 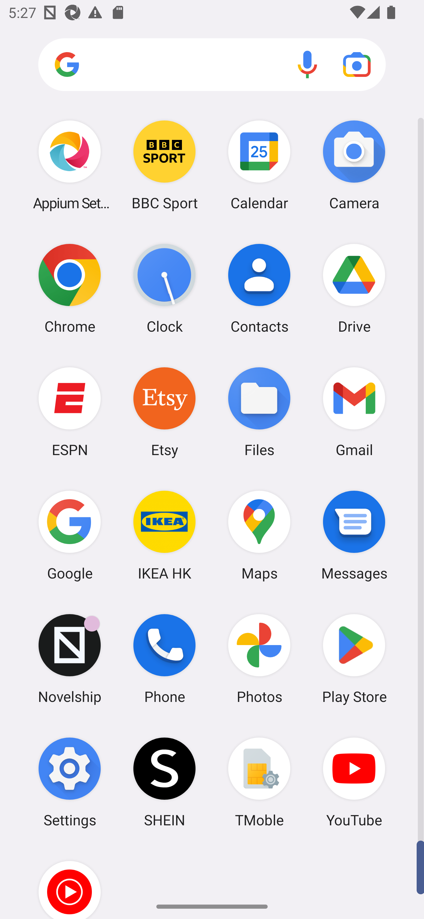 I want to click on Novelship Novelship has 1 notification, so click(x=69, y=659).